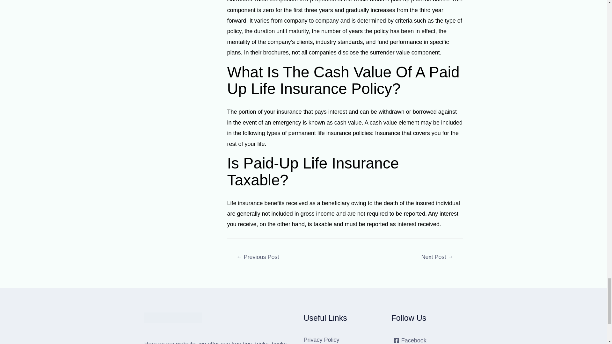 The height and width of the screenshot is (344, 612). I want to click on Does Insurance Cover Proton Therapy?, so click(258, 258).